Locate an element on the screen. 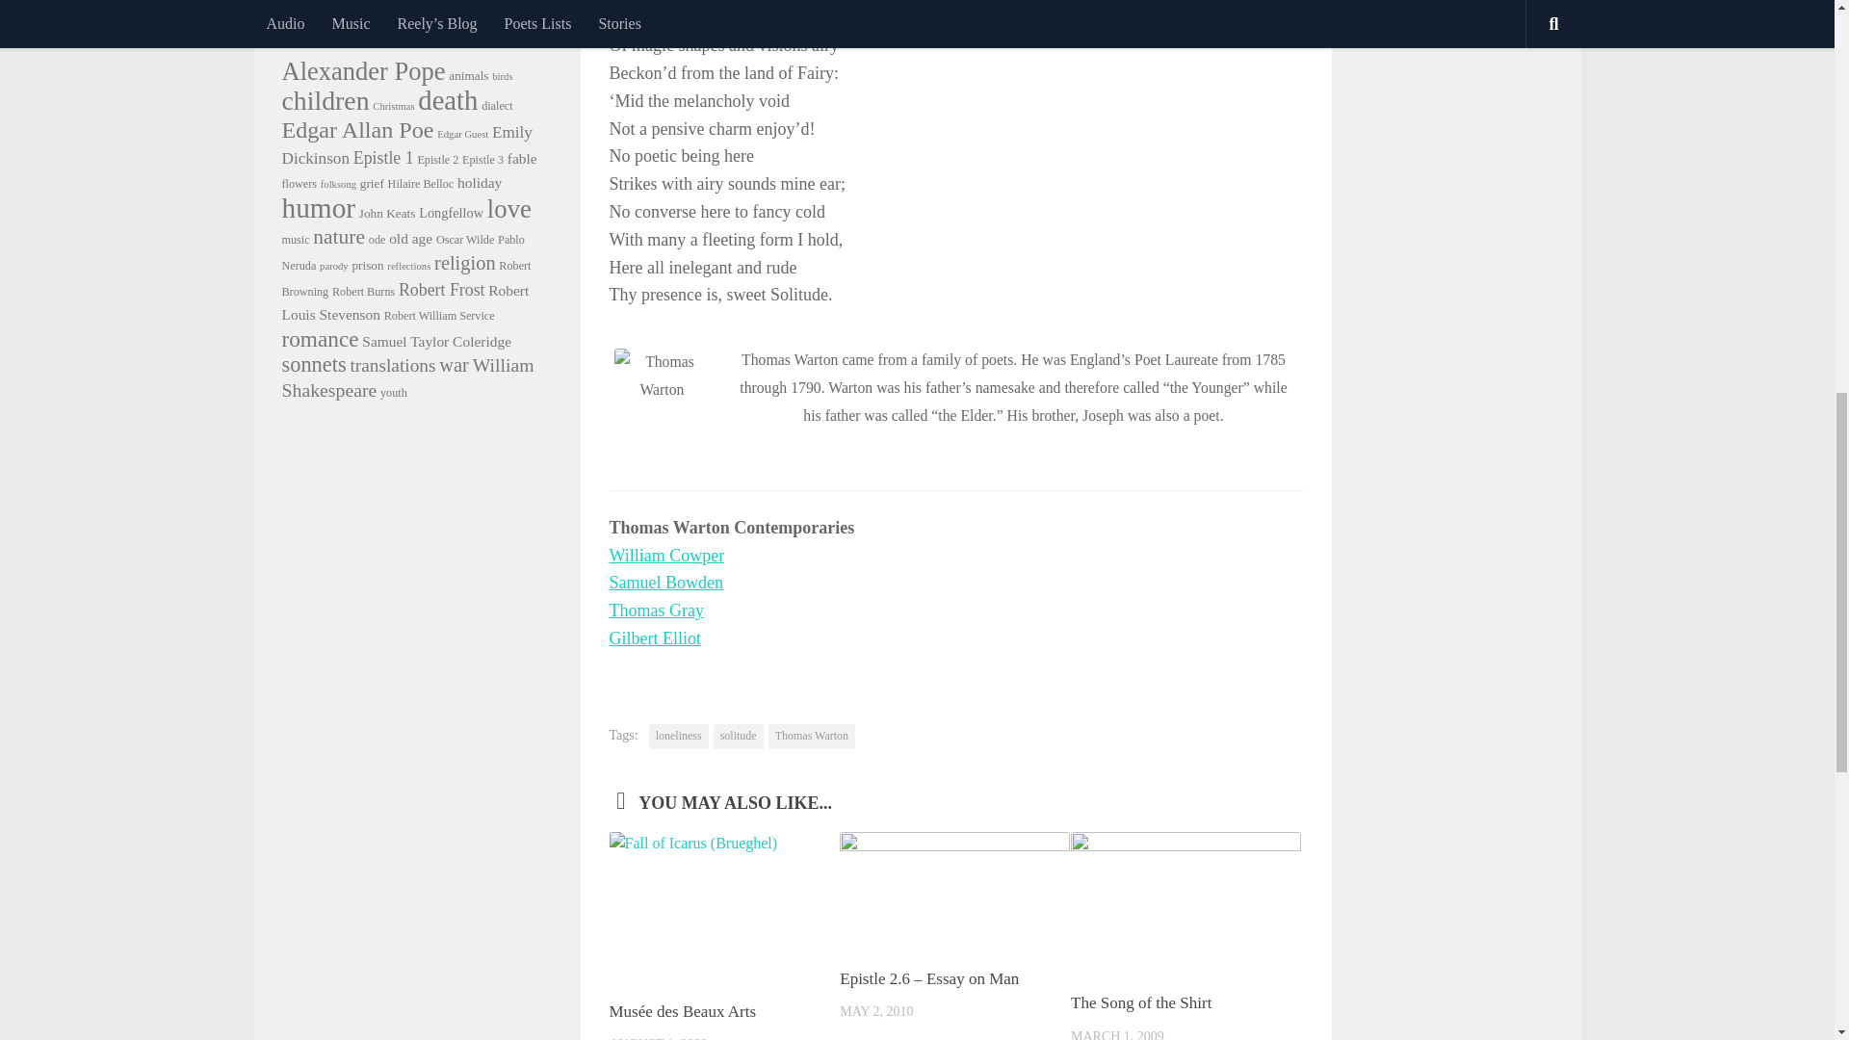 The image size is (1849, 1040). William Cowper is located at coordinates (666, 556).